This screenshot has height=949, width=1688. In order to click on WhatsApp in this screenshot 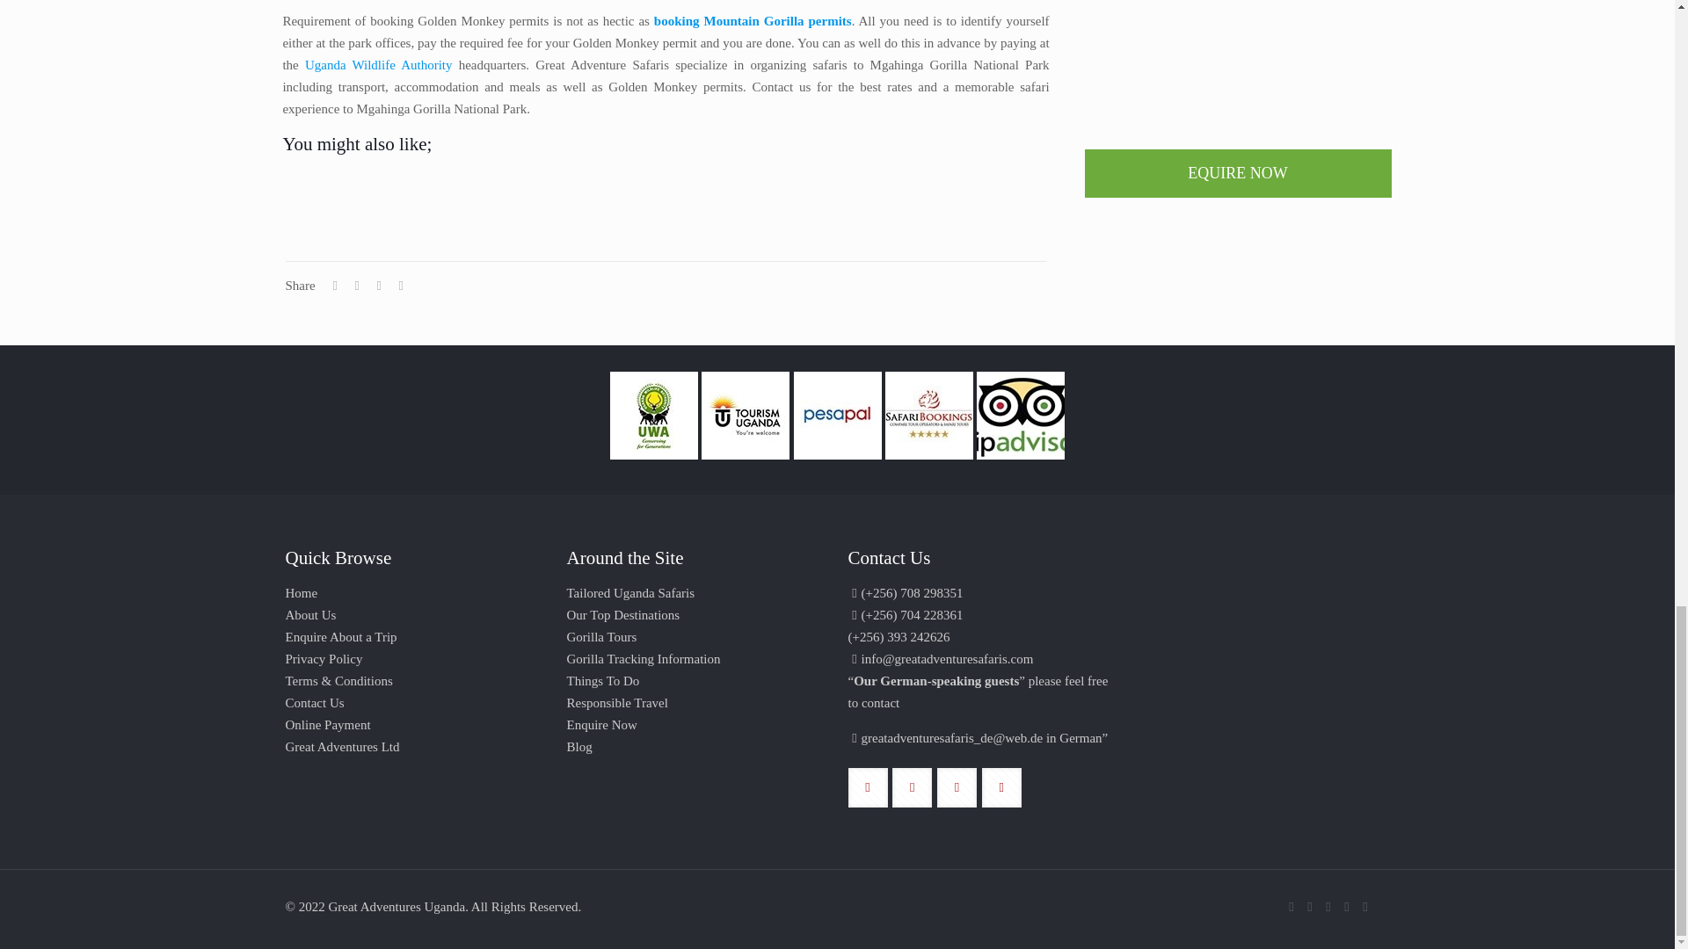, I will do `click(1291, 907)`.